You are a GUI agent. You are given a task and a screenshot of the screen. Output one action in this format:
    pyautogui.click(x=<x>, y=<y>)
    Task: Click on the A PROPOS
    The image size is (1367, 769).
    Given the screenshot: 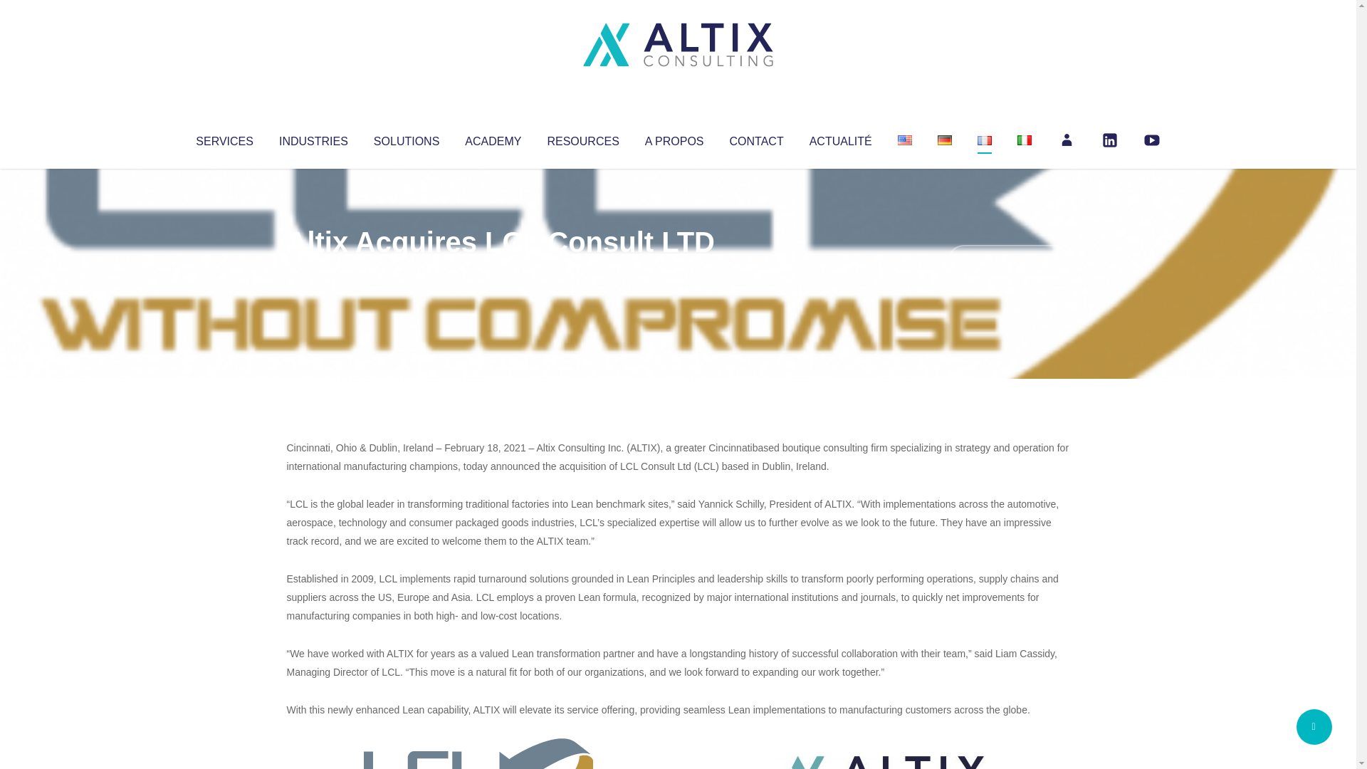 What is the action you would take?
    pyautogui.click(x=674, y=138)
    